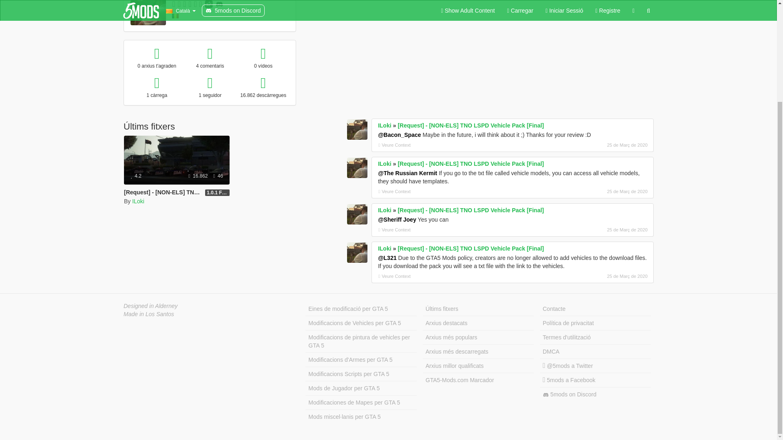 Image resolution: width=783 pixels, height=440 pixels. Describe the element at coordinates (209, 4) in the screenshot. I see `Rockstar Games Social Club` at that location.